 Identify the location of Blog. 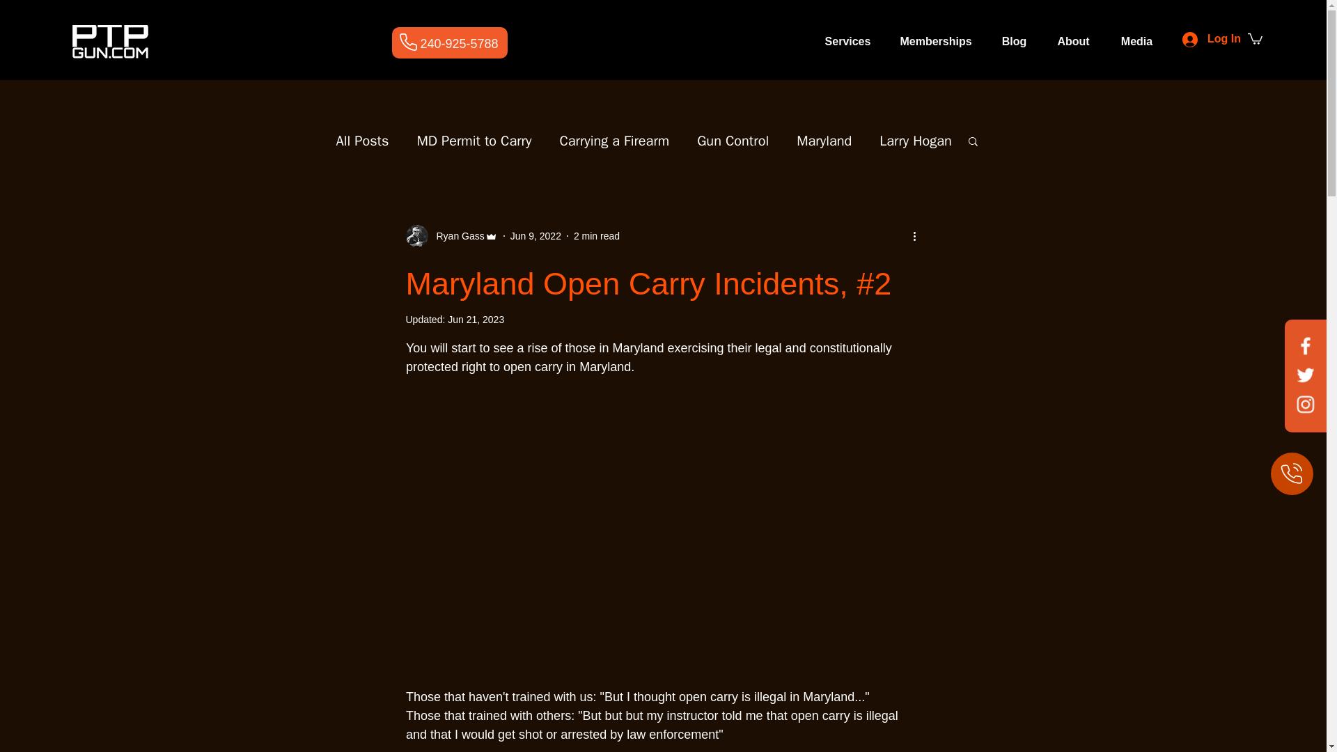
(1014, 42).